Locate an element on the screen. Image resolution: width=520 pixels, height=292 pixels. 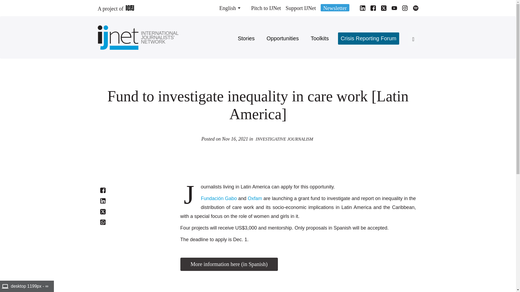
Toolkits is located at coordinates (320, 38).